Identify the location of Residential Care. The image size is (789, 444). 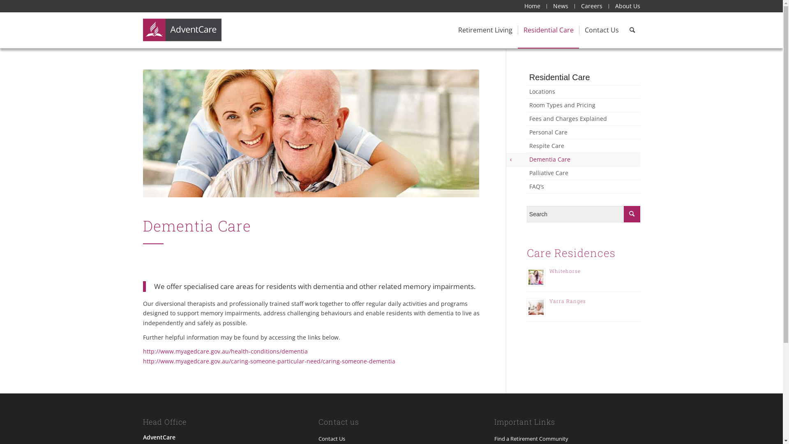
(584, 77).